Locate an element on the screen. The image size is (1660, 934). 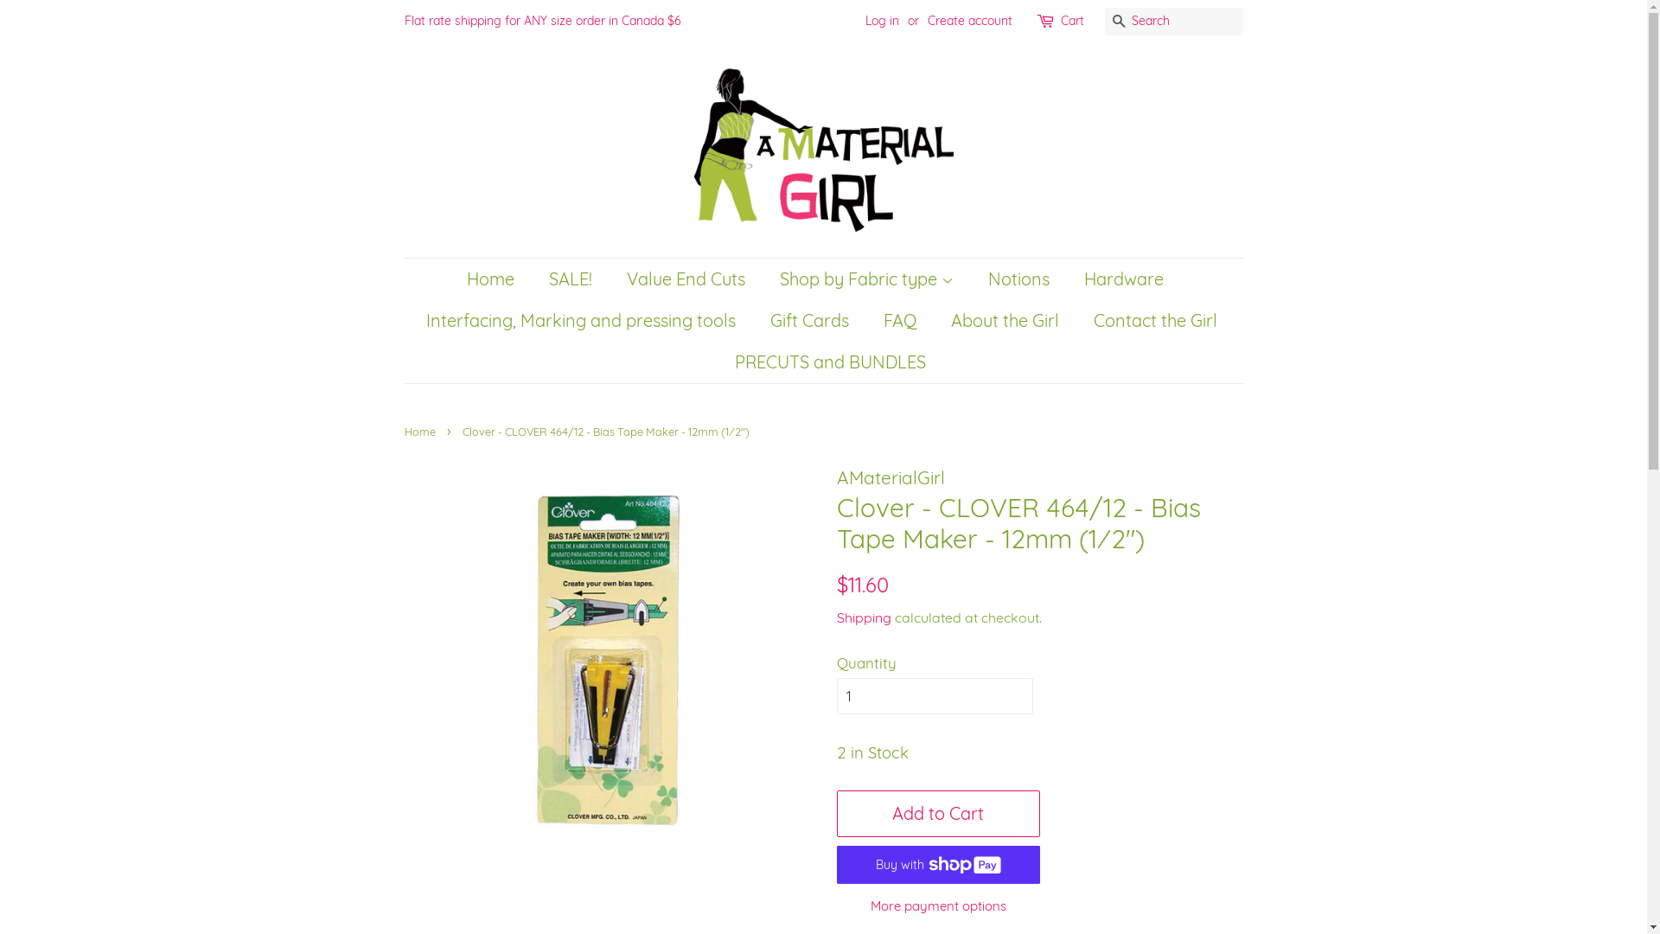
Notions is located at coordinates (1021, 279).